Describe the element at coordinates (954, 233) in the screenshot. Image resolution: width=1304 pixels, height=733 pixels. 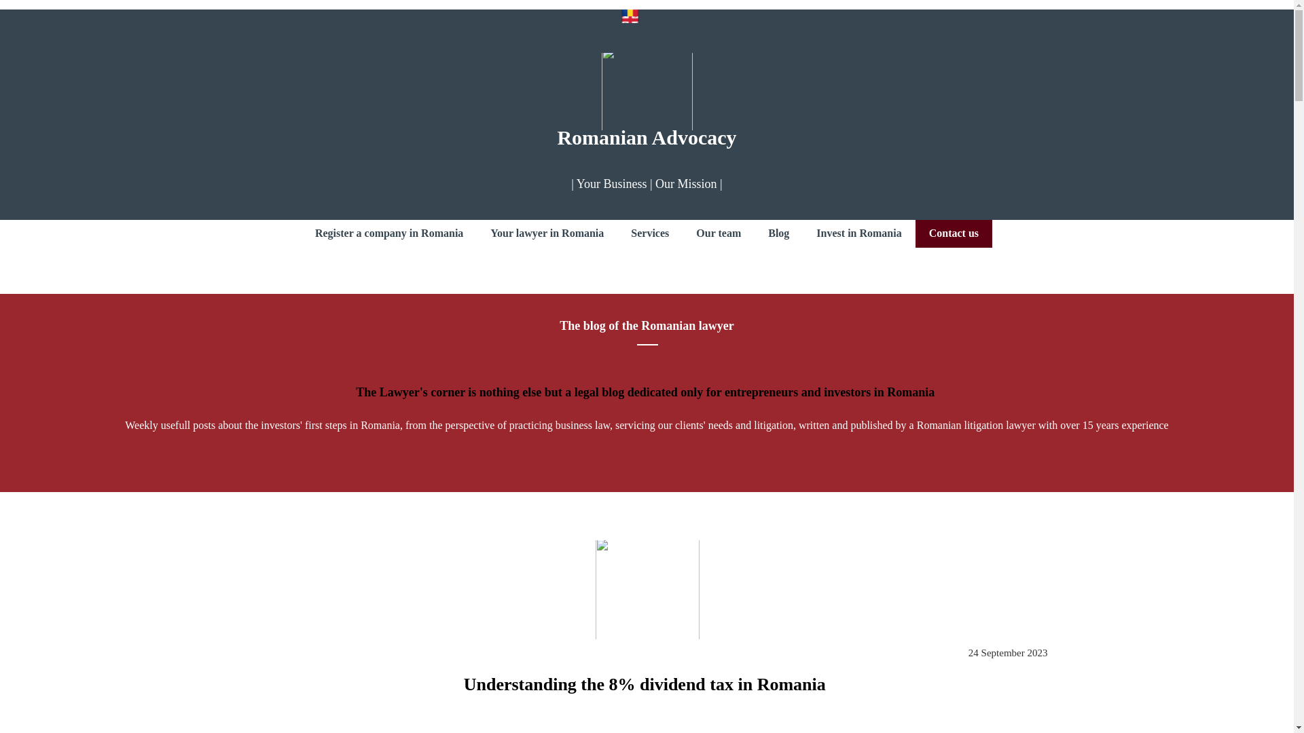
I see `Contact us` at that location.